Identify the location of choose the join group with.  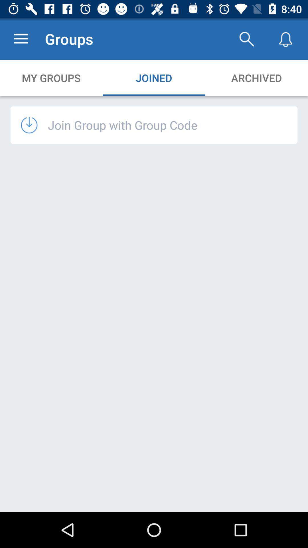
(123, 125).